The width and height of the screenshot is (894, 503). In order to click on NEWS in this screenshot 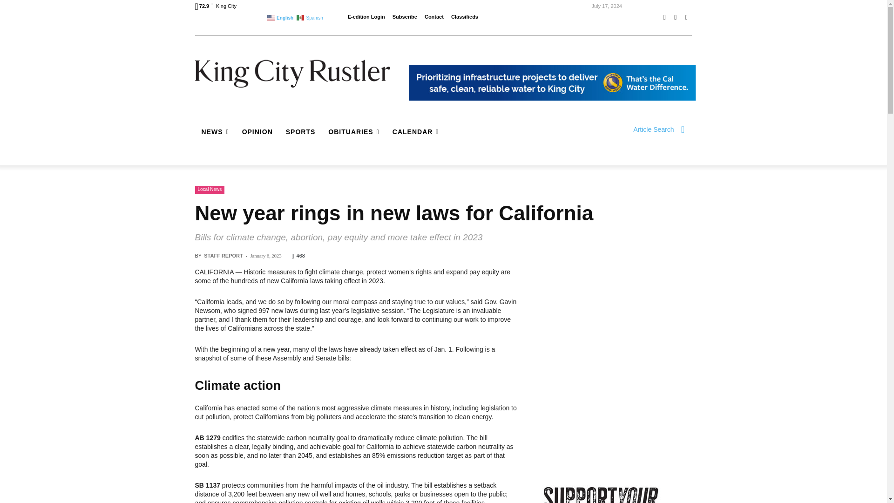, I will do `click(215, 131)`.